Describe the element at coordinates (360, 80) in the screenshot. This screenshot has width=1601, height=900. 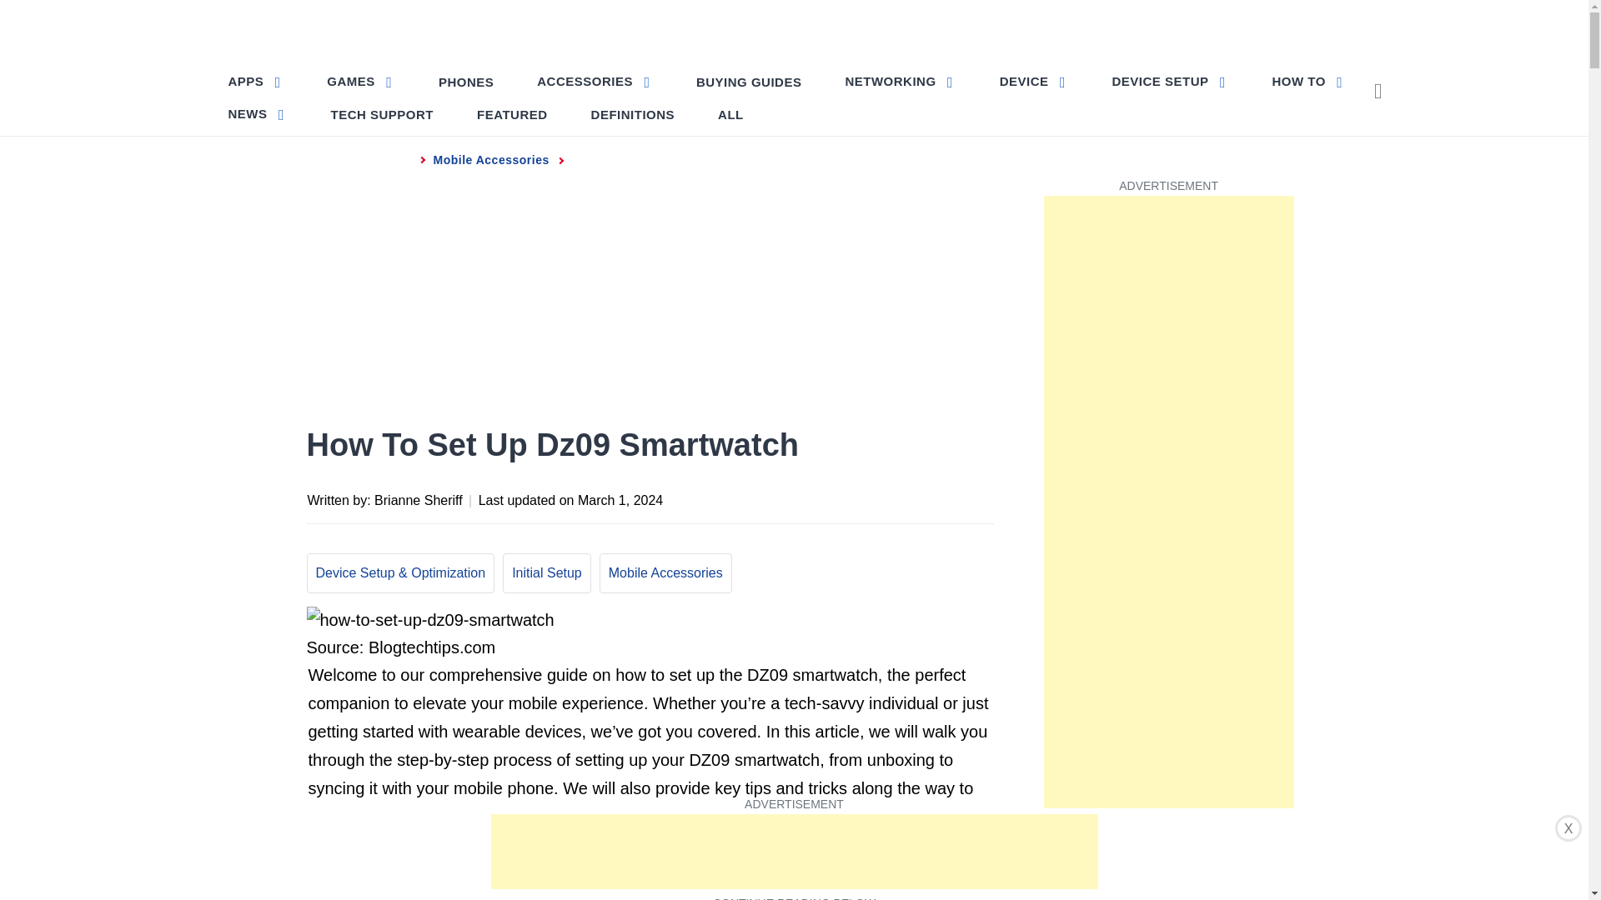
I see `GAMES` at that location.